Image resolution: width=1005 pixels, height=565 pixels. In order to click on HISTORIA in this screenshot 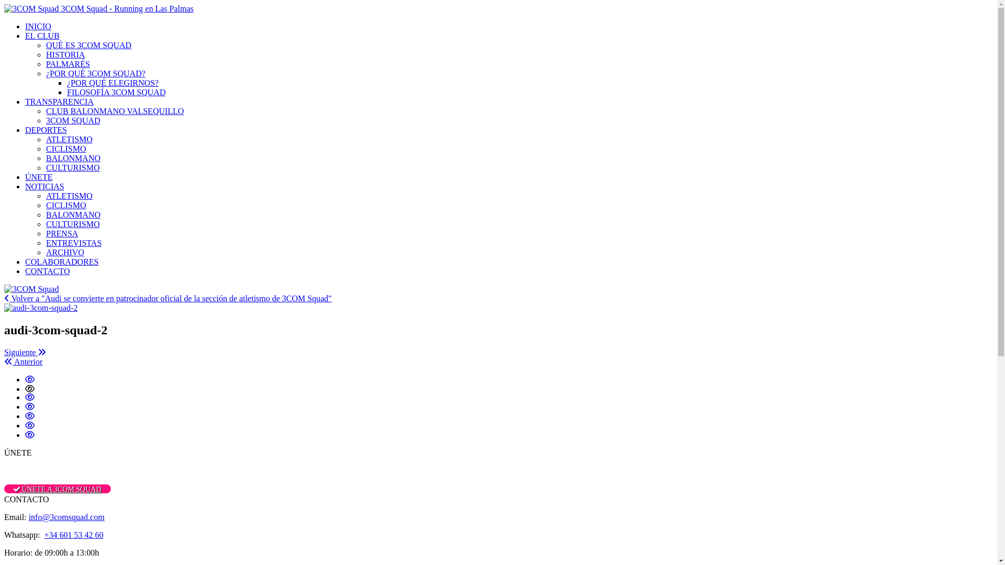, I will do `click(65, 54)`.